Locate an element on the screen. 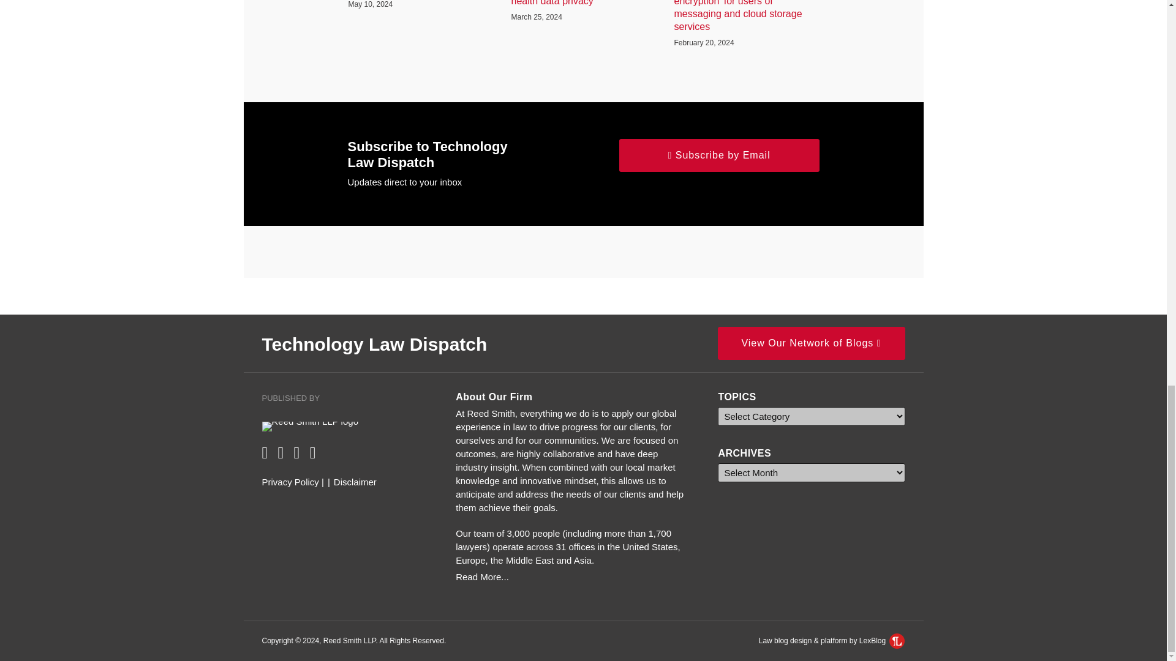 Image resolution: width=1176 pixels, height=661 pixels. View Our Network of Blogs is located at coordinates (811, 343).